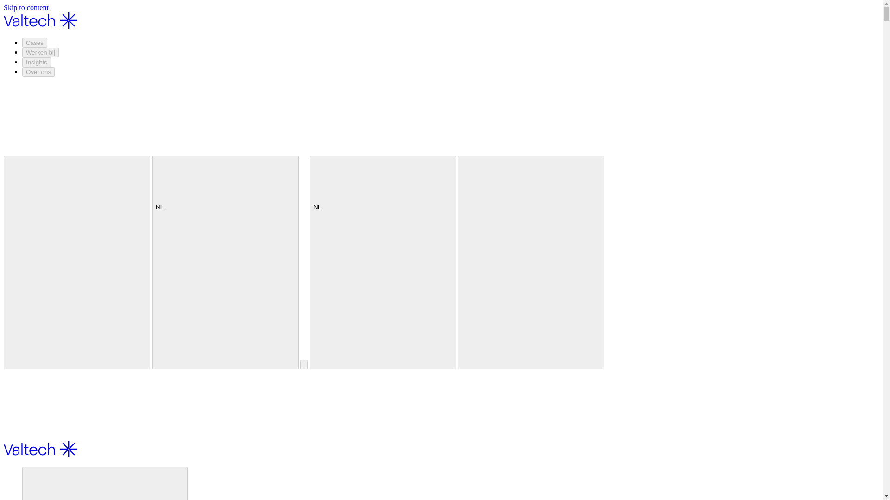  Describe the element at coordinates (26, 7) in the screenshot. I see `Skip to content` at that location.